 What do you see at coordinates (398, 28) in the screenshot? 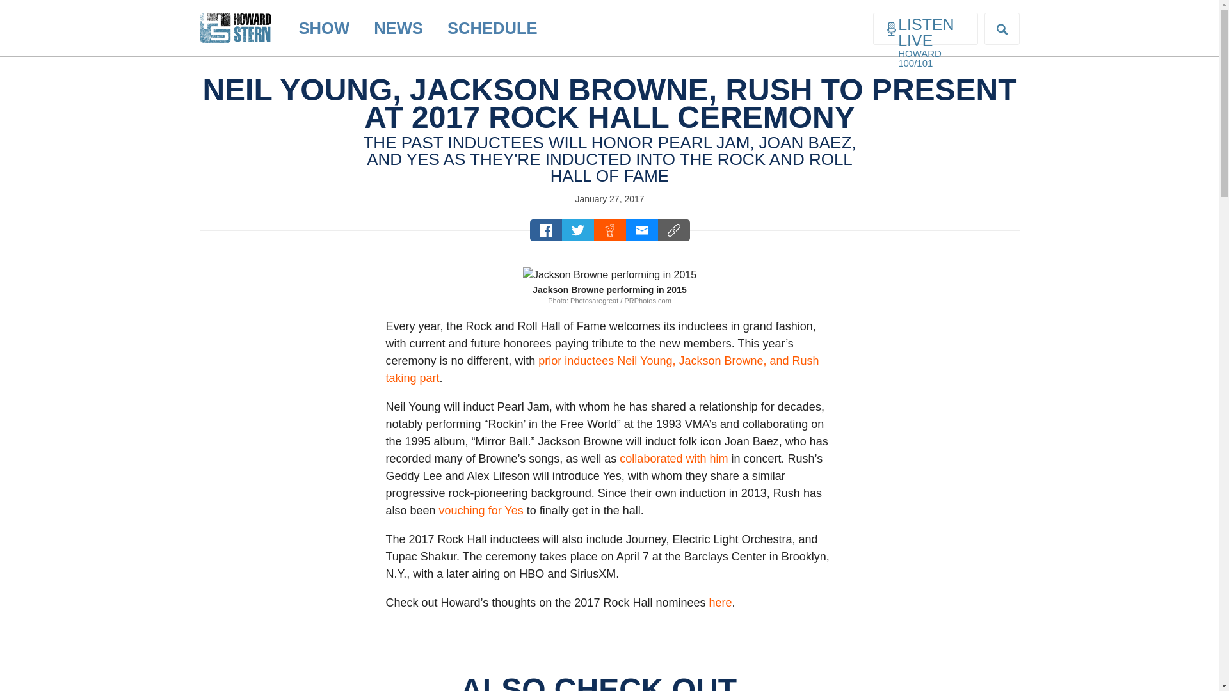
I see `NEWS` at bounding box center [398, 28].